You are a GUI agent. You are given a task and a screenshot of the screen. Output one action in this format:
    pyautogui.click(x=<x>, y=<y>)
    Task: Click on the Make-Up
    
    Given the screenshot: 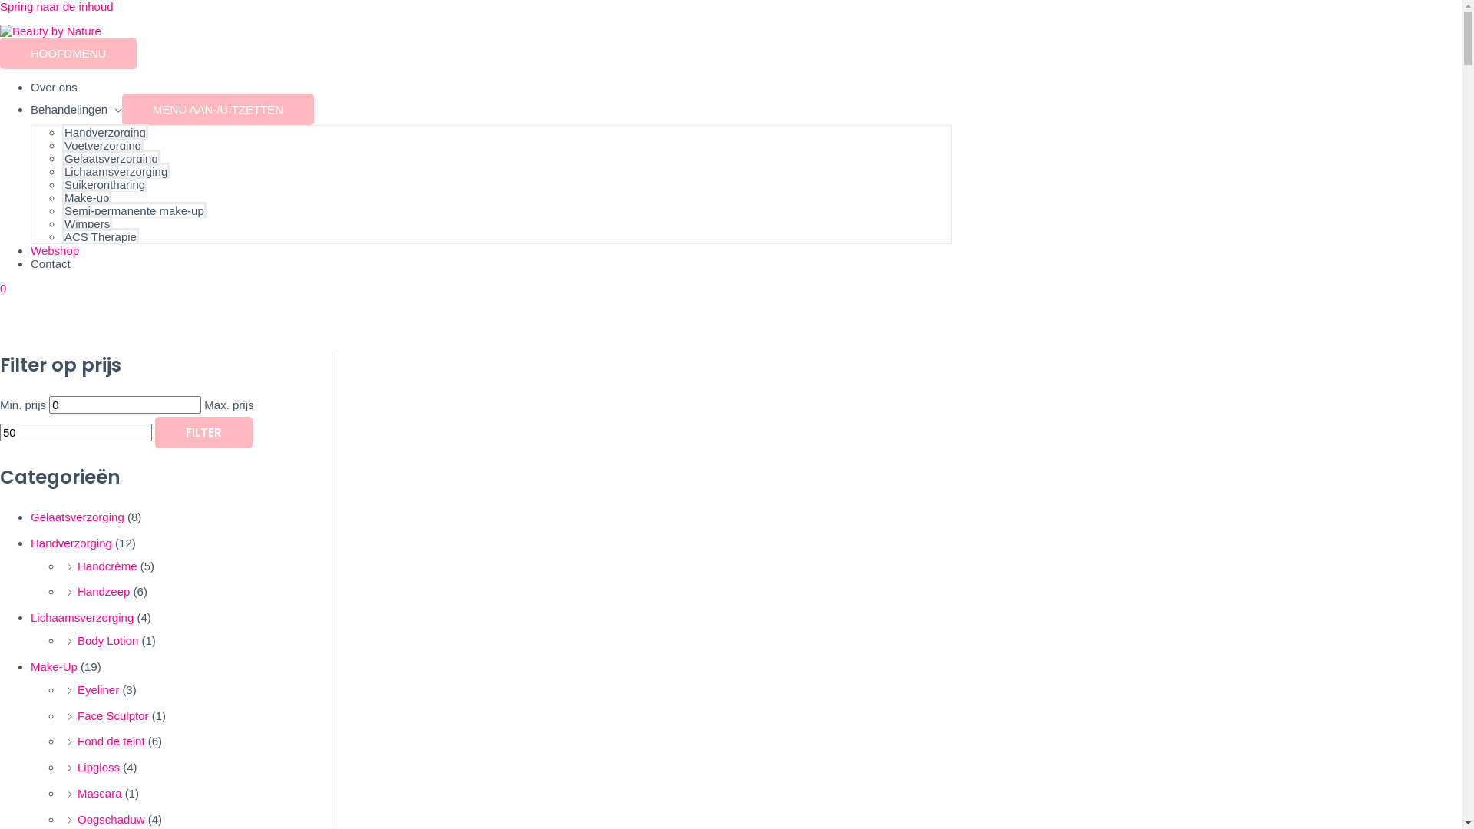 What is the action you would take?
    pyautogui.click(x=54, y=666)
    